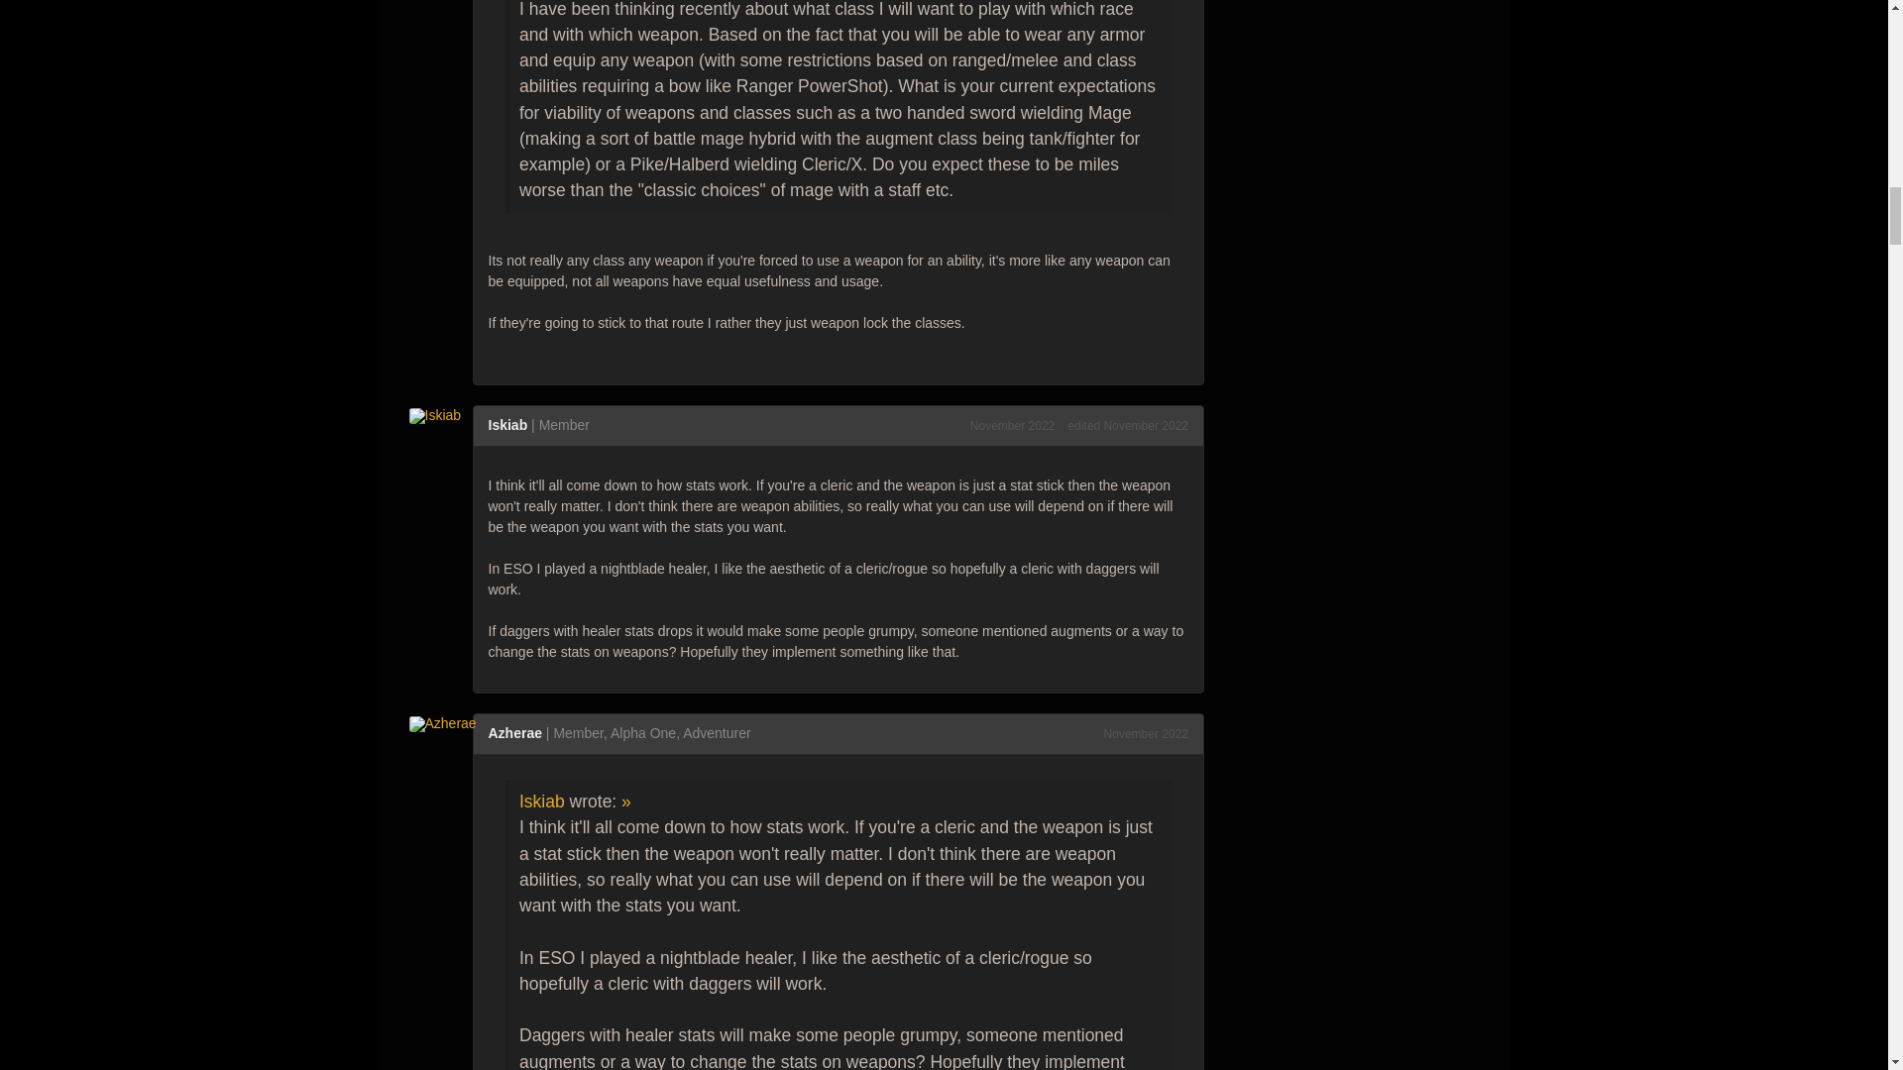  Describe the element at coordinates (1128, 426) in the screenshot. I see `Edited November 16, 2022 11:38PM by Iskiab.` at that location.